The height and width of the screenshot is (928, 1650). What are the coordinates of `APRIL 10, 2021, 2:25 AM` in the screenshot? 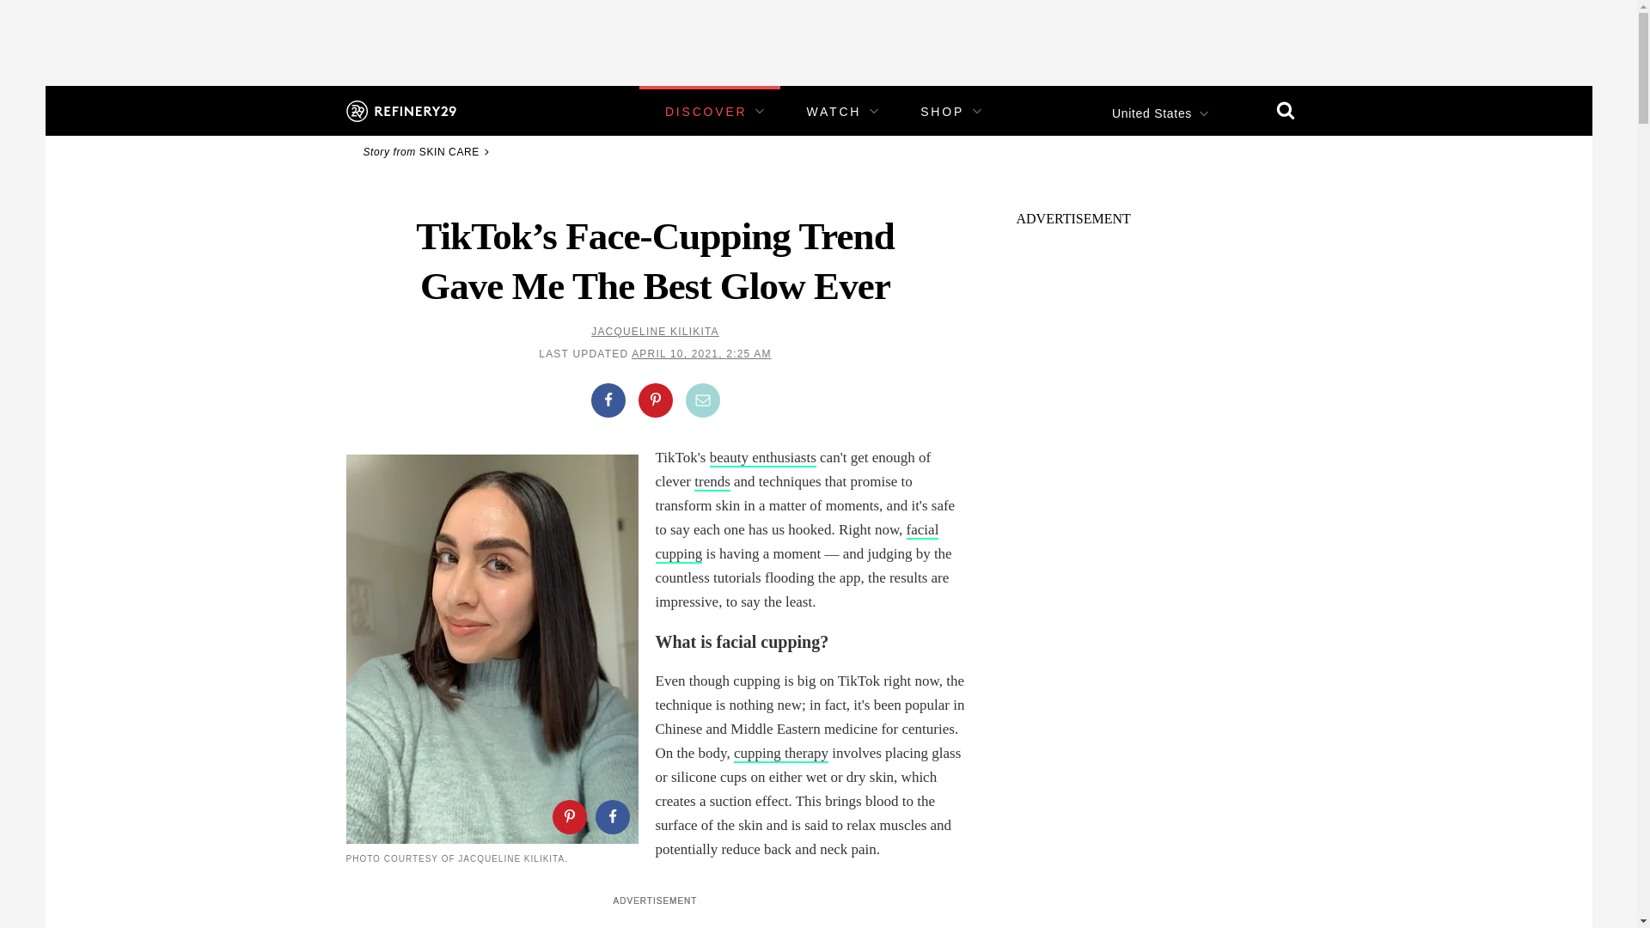 It's located at (701, 354).